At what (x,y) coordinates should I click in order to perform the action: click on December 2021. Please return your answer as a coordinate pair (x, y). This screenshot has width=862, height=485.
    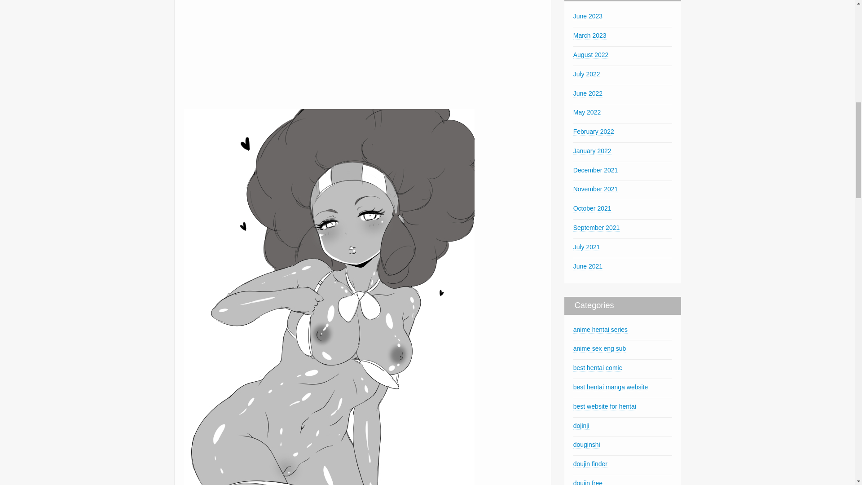
    Looking at the image, I should click on (595, 170).